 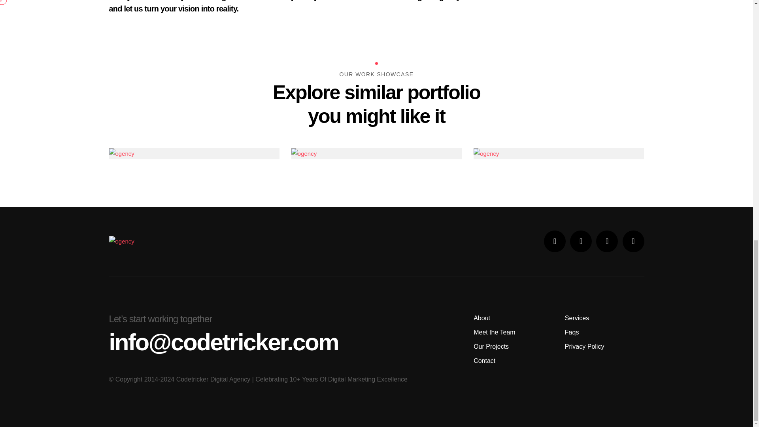 I want to click on Services, so click(x=576, y=318).